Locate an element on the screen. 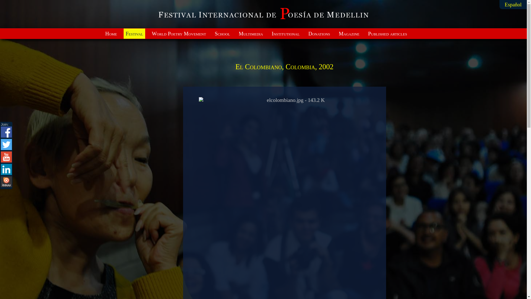  School is located at coordinates (222, 33).